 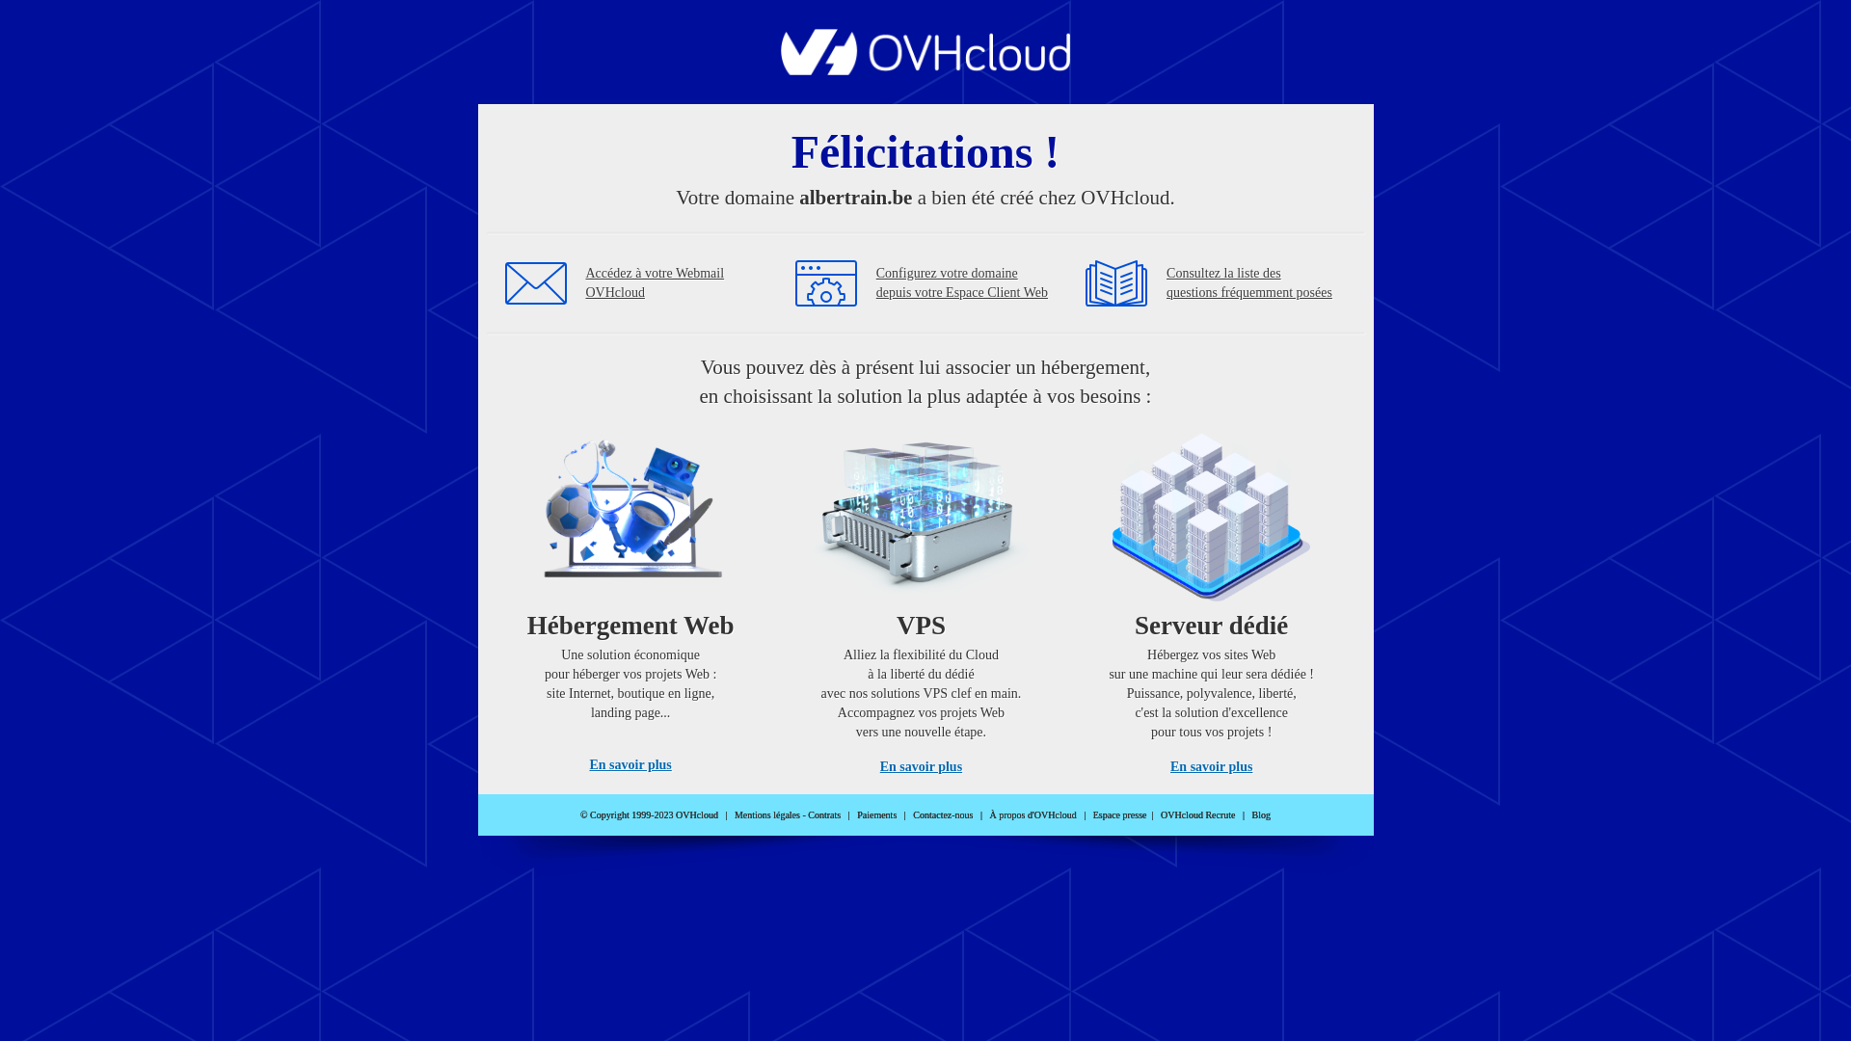 I want to click on En savoir plus, so click(x=630, y=765).